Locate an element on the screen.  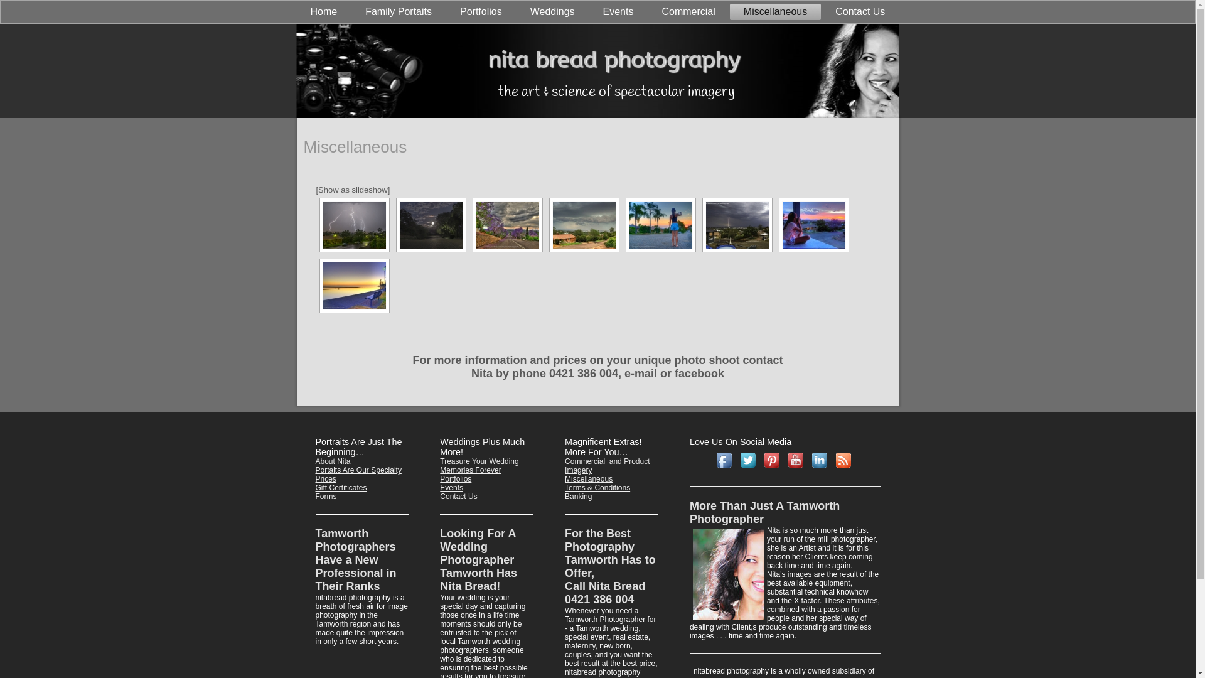
Prices is located at coordinates (325, 478).